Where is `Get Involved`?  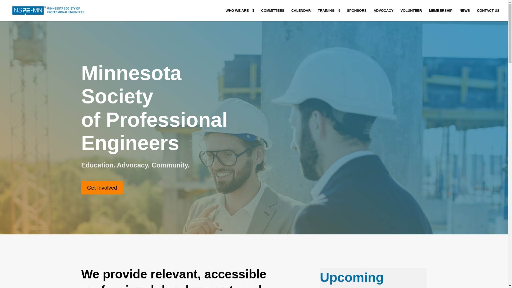 Get Involved is located at coordinates (102, 188).